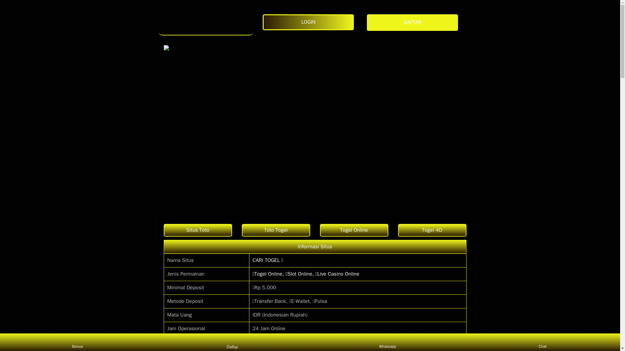  I want to click on Chat, so click(542, 342).